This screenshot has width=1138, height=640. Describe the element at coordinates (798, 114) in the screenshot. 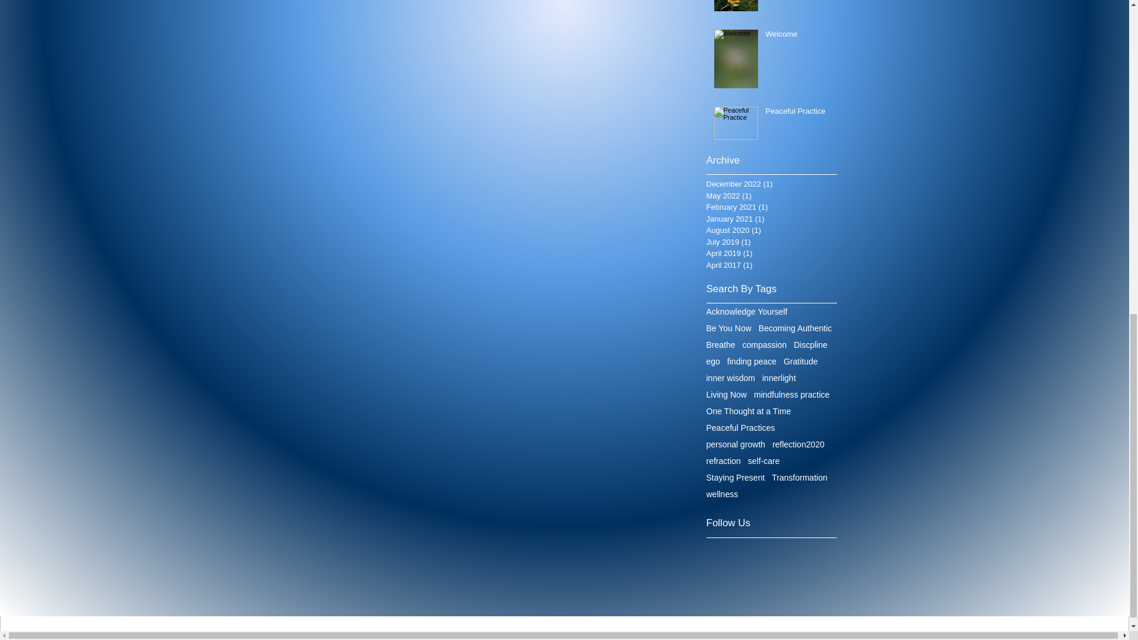

I see `Peaceful Practice` at that location.